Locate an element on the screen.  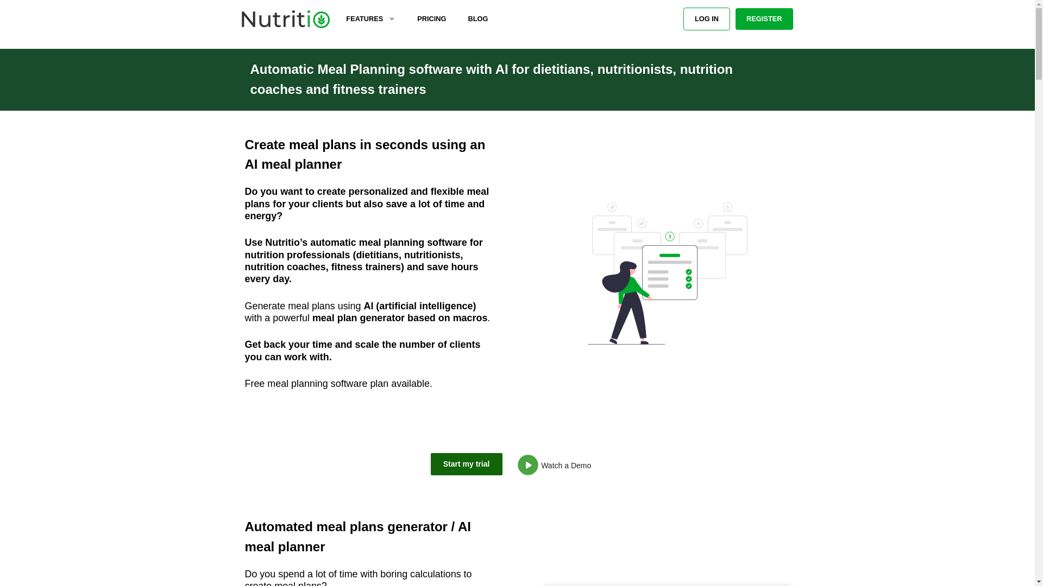
BLOG is located at coordinates (477, 19).